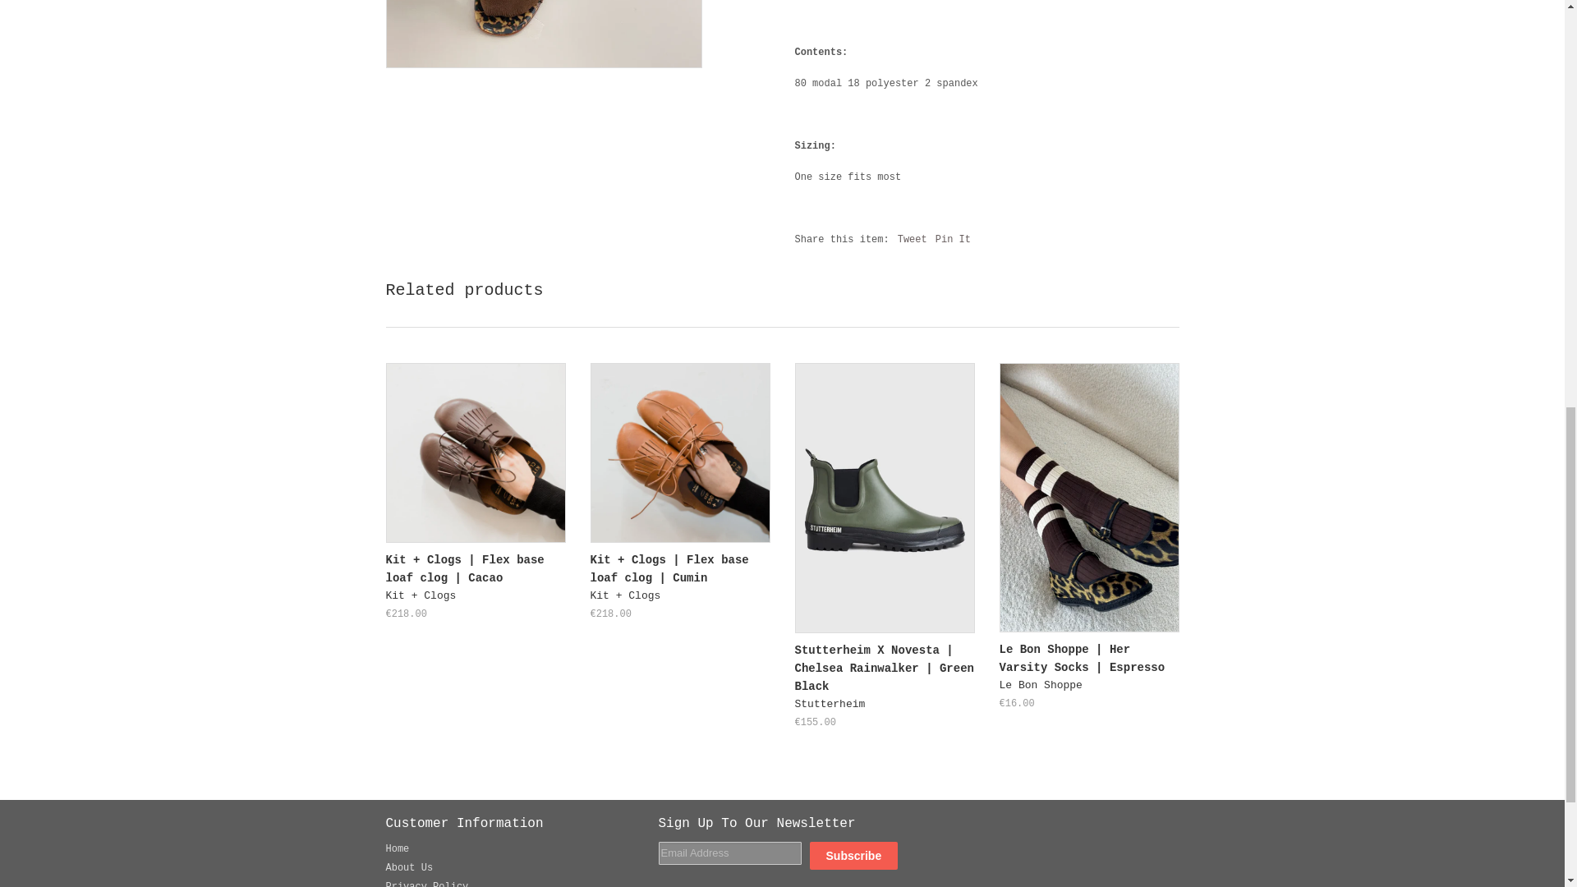 This screenshot has height=887, width=1577. Describe the element at coordinates (427, 884) in the screenshot. I see `Privacy Policy` at that location.